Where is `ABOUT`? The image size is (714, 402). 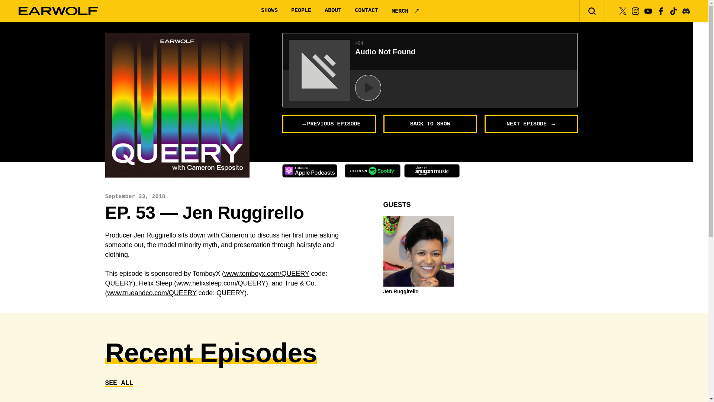 ABOUT is located at coordinates (333, 10).